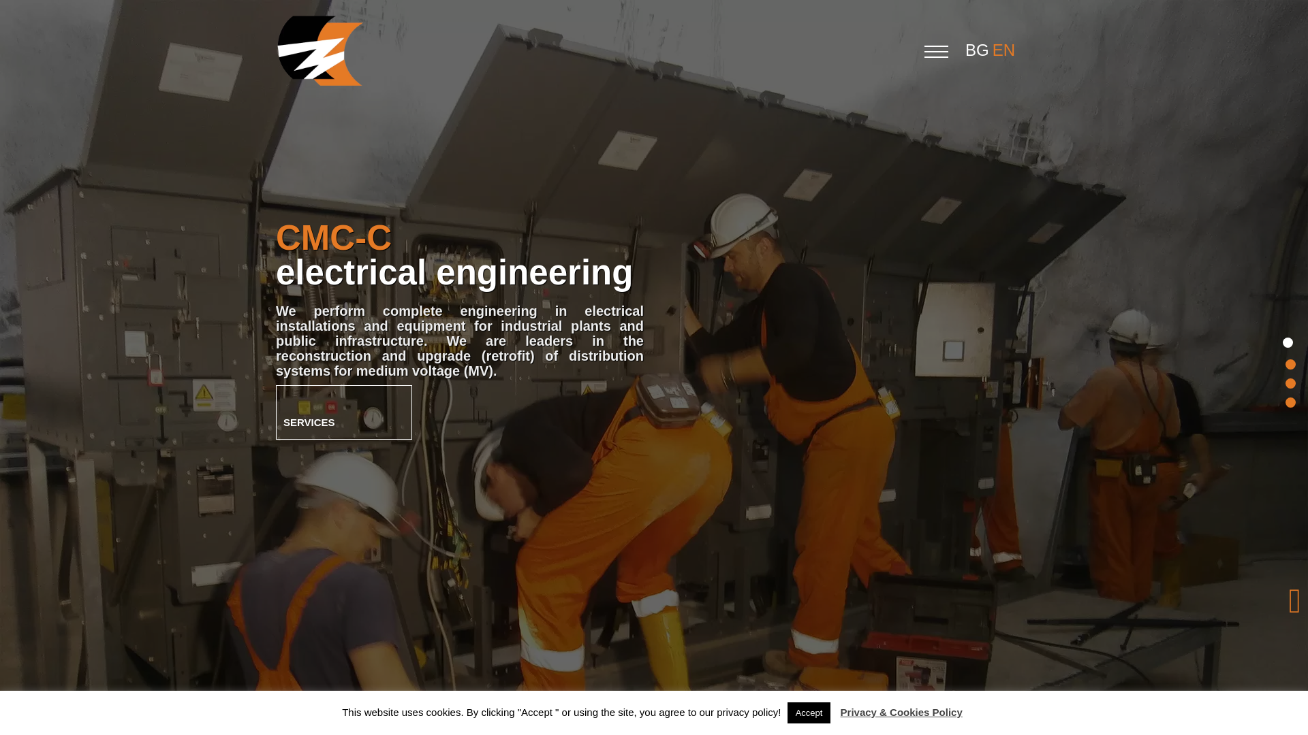 The height and width of the screenshot is (735, 1308). I want to click on Accept, so click(809, 713).